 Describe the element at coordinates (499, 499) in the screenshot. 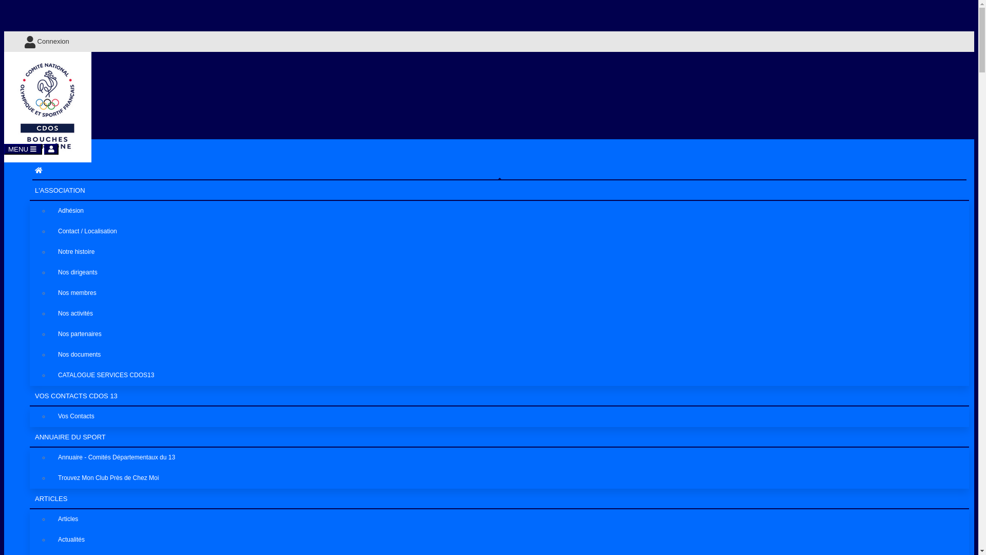

I see `ARTICLES` at that location.